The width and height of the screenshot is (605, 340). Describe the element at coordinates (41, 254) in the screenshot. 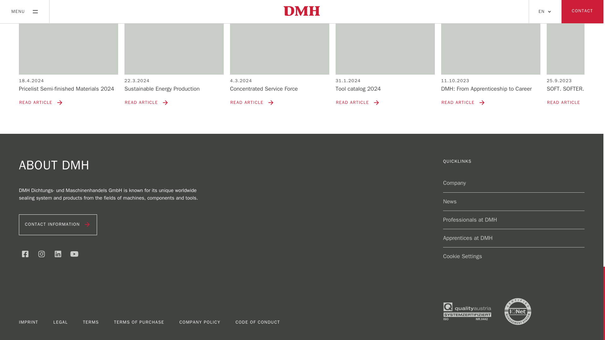

I see `Instagram` at that location.